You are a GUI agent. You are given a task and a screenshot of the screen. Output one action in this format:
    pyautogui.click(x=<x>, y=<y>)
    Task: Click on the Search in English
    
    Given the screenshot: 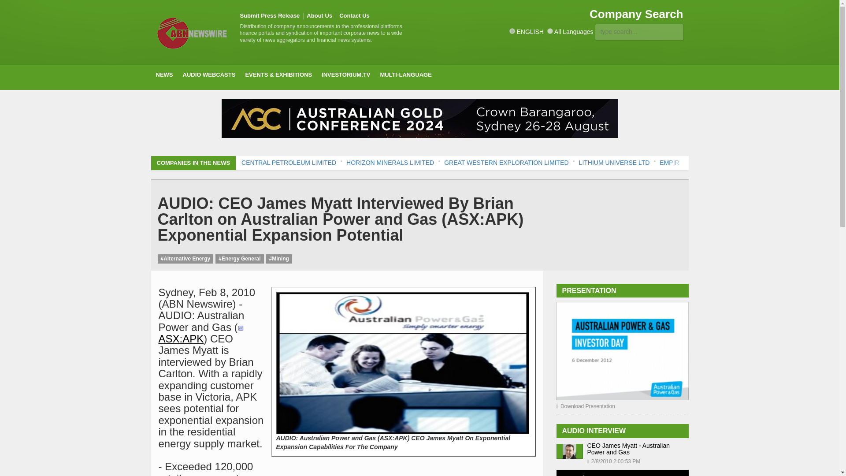 What is the action you would take?
    pyautogui.click(x=512, y=31)
    